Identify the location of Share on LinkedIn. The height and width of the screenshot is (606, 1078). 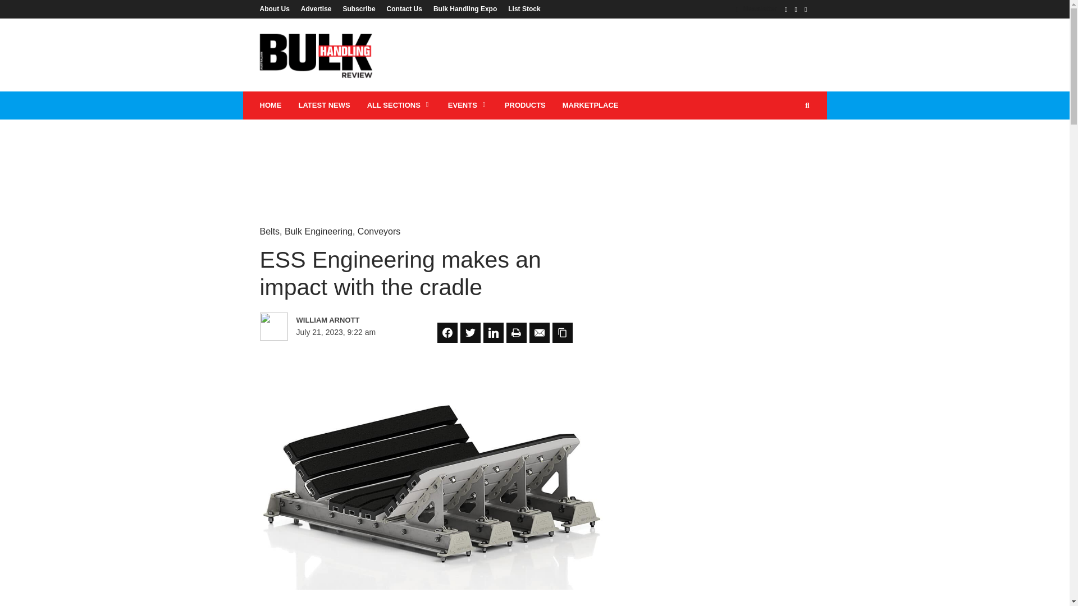
(493, 332).